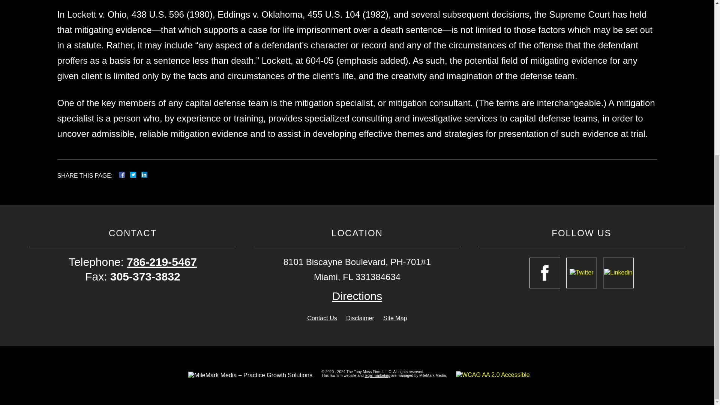 Image resolution: width=720 pixels, height=405 pixels. Describe the element at coordinates (141, 175) in the screenshot. I see `LinkedIn` at that location.